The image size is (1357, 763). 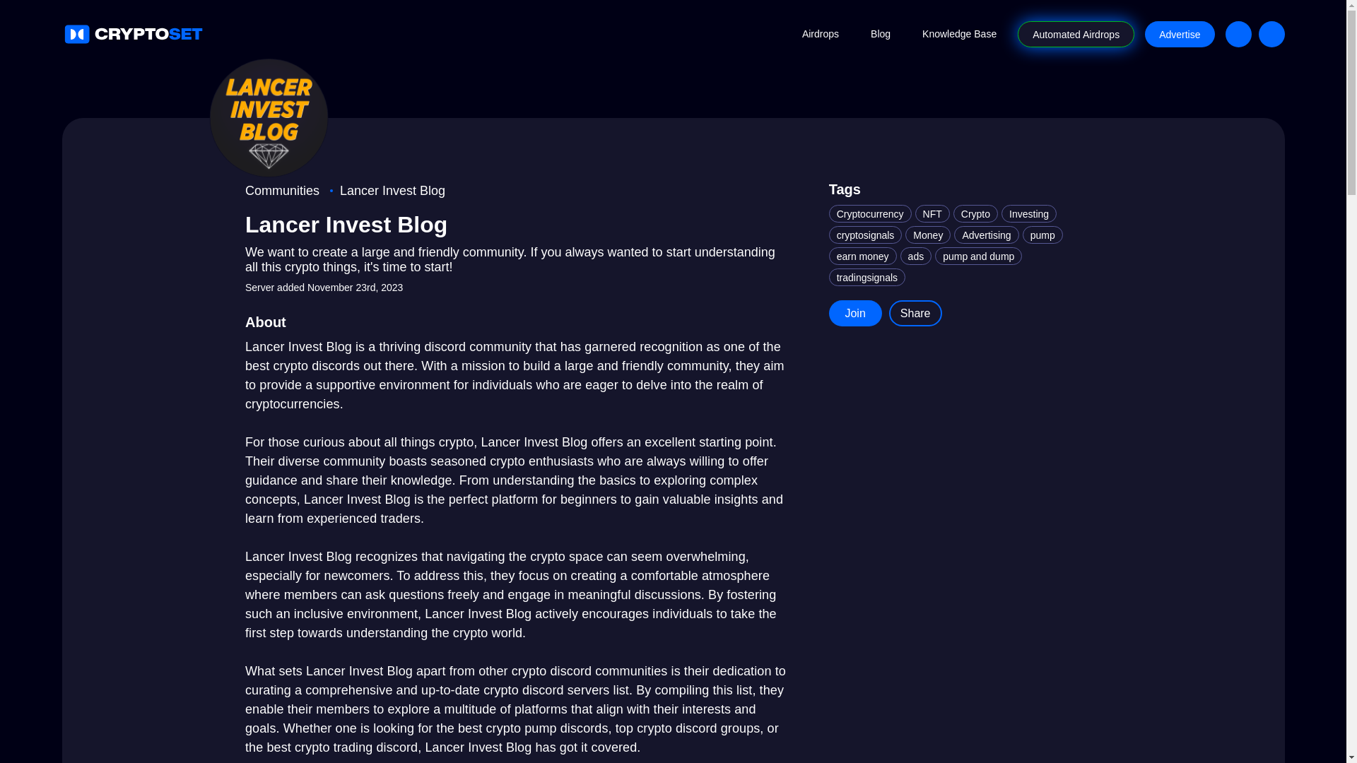 I want to click on Cryptocurrency, so click(x=871, y=213).